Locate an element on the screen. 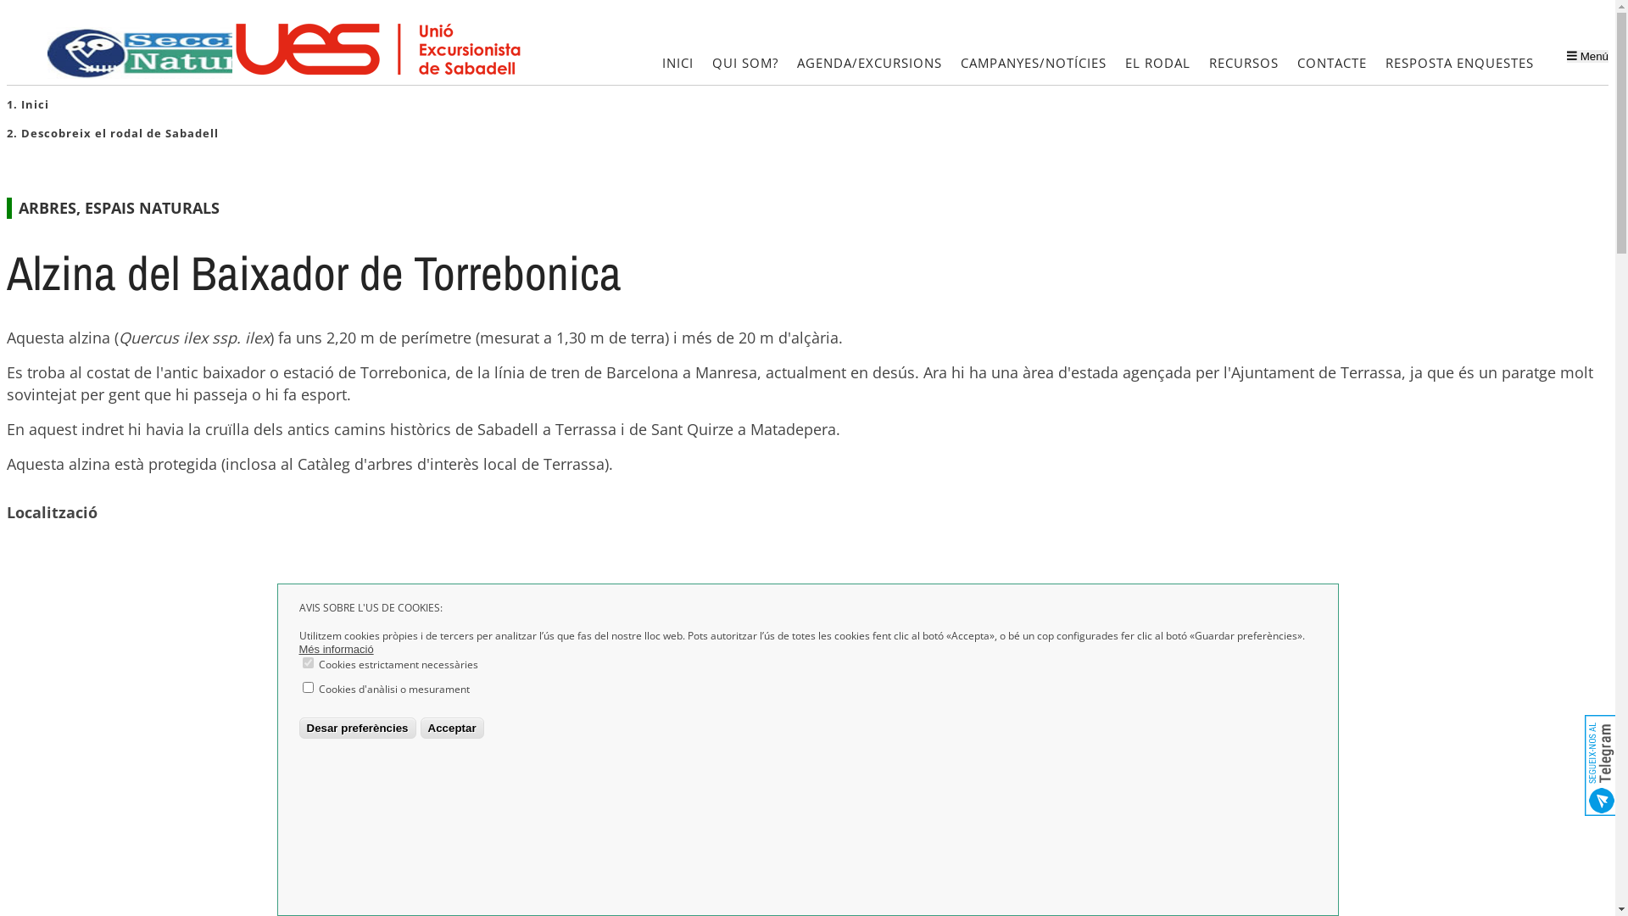 This screenshot has width=1628, height=916. CONTACTE is located at coordinates (1332, 64).